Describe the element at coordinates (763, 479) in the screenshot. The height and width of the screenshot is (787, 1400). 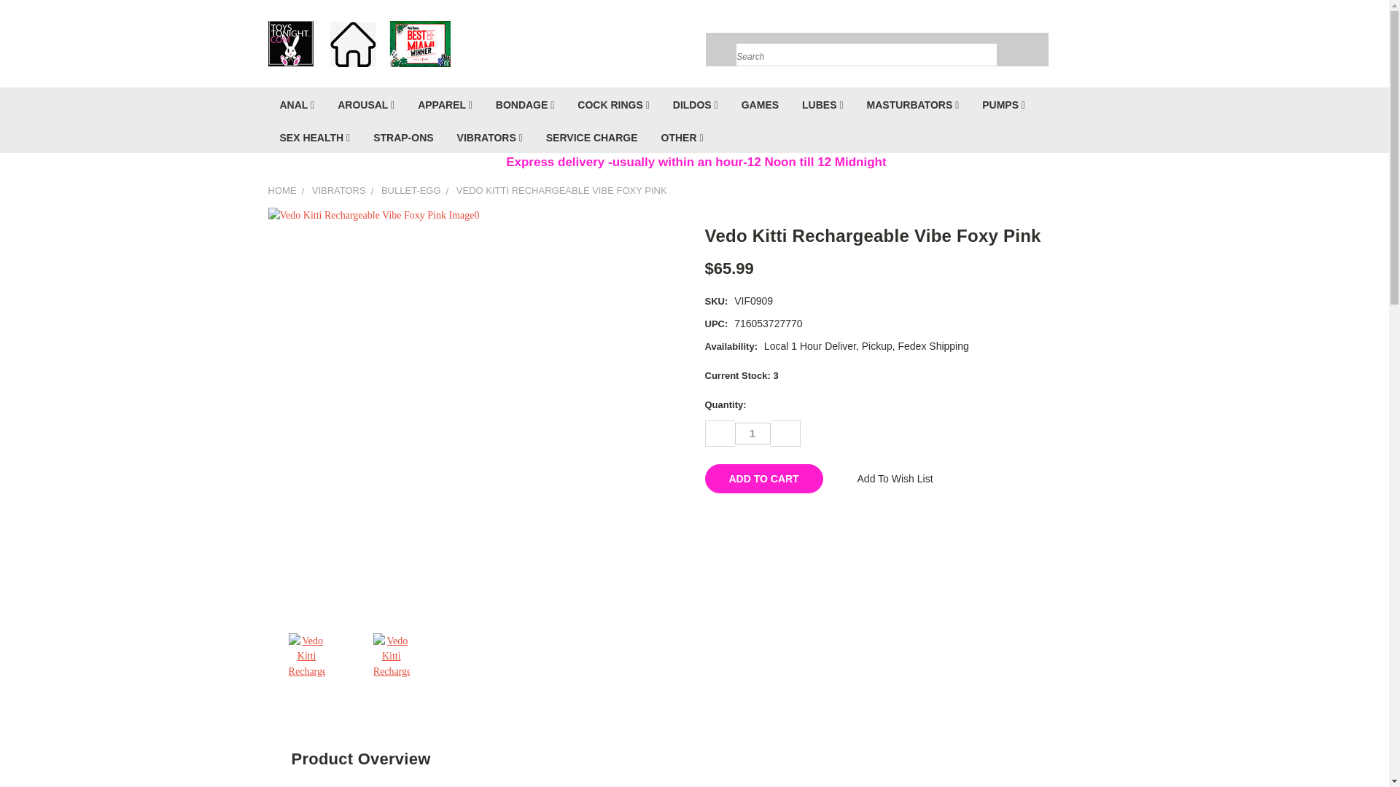
I see `Add to Cart` at that location.